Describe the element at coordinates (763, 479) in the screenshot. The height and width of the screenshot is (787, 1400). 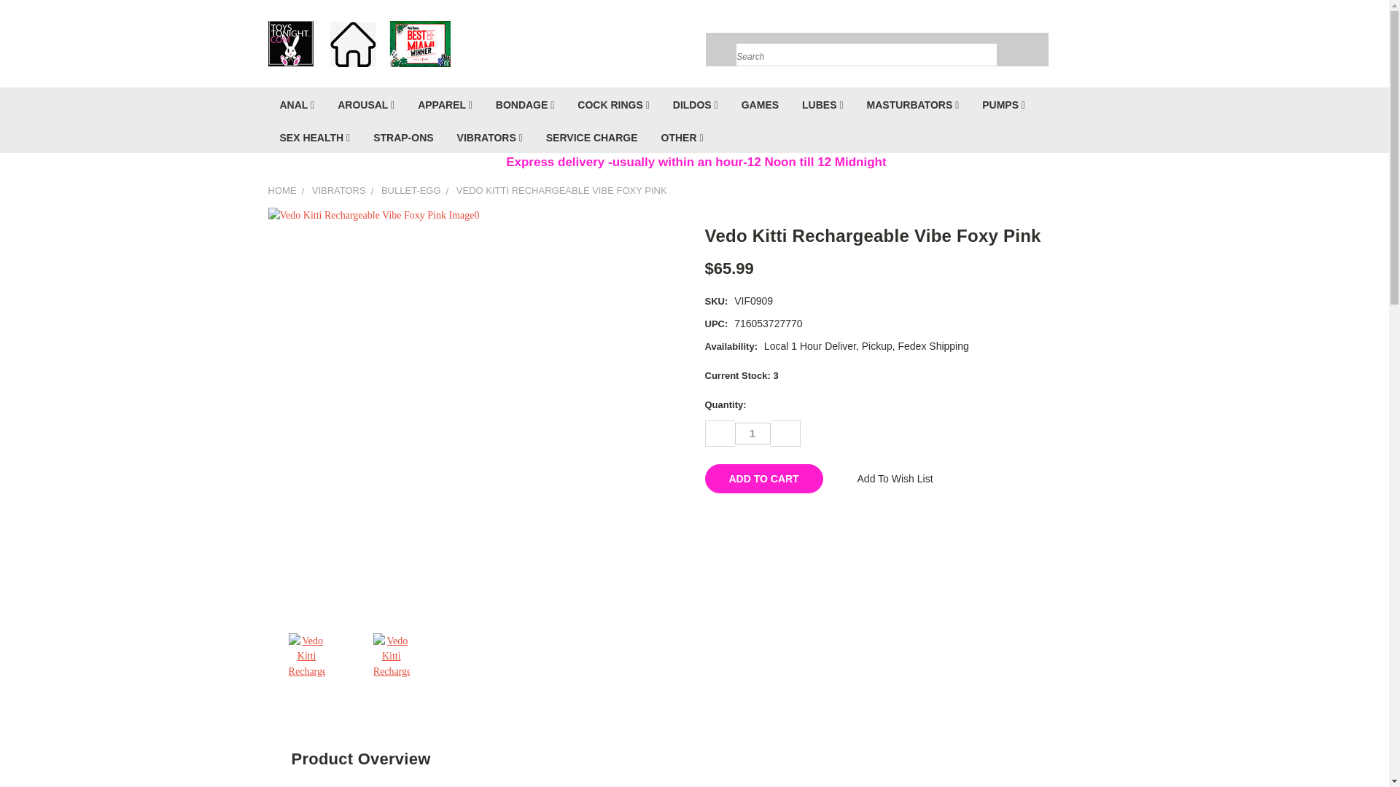
I see `Add to Cart` at that location.